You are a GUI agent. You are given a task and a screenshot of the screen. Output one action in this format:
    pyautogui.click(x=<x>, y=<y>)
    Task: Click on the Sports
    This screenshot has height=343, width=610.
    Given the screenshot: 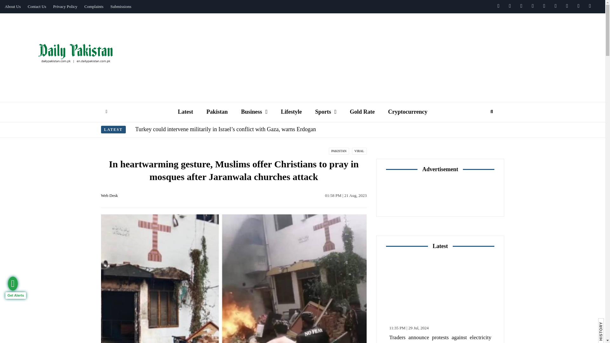 What is the action you would take?
    pyautogui.click(x=326, y=112)
    